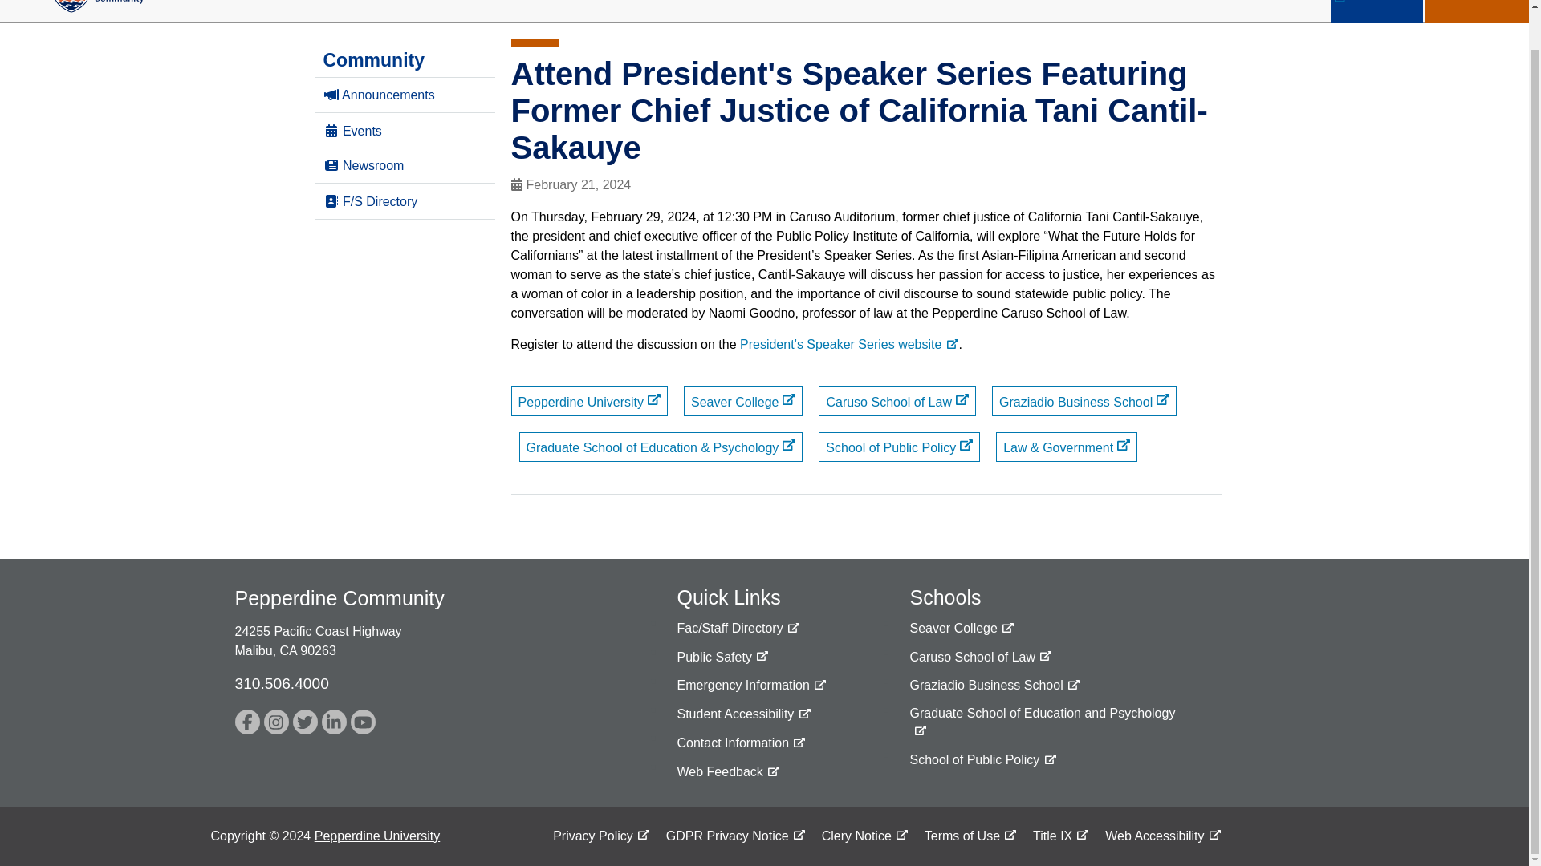 The width and height of the screenshot is (1541, 866). Describe the element at coordinates (1241, 3) in the screenshot. I see `Search site` at that location.